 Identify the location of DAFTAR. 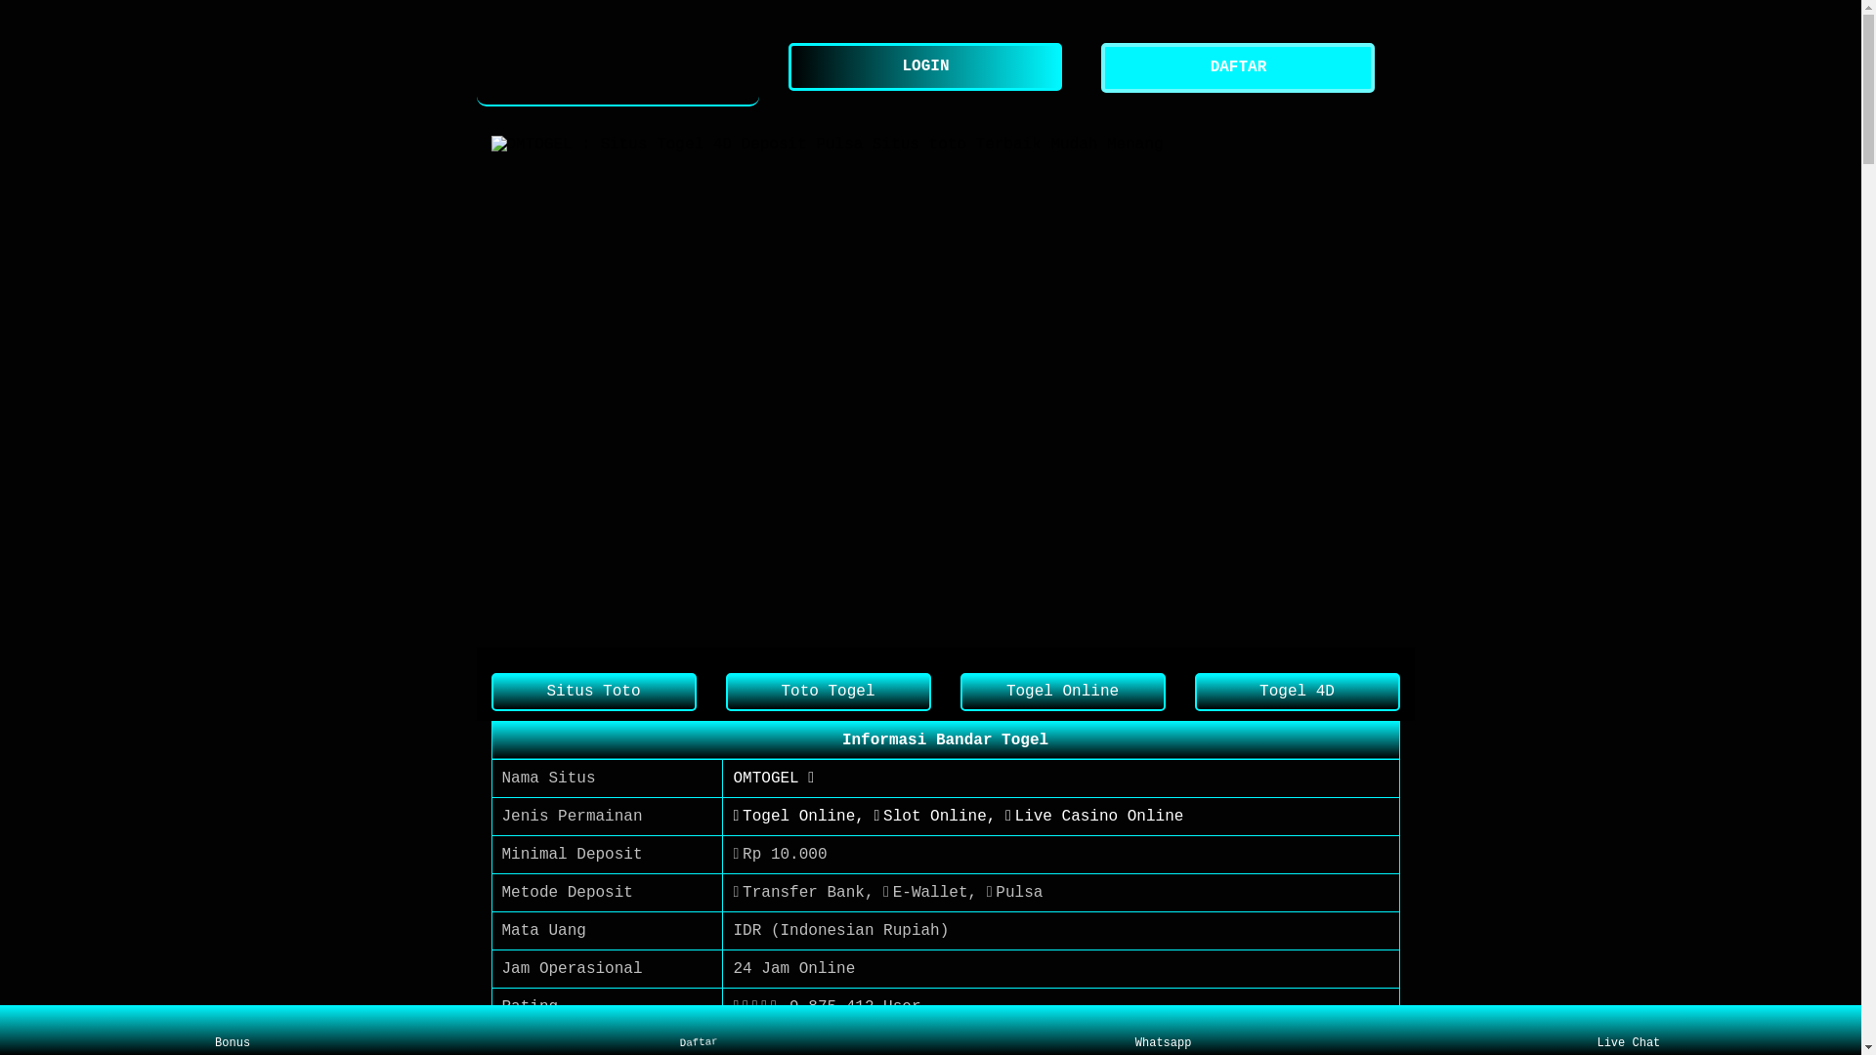
(1243, 68).